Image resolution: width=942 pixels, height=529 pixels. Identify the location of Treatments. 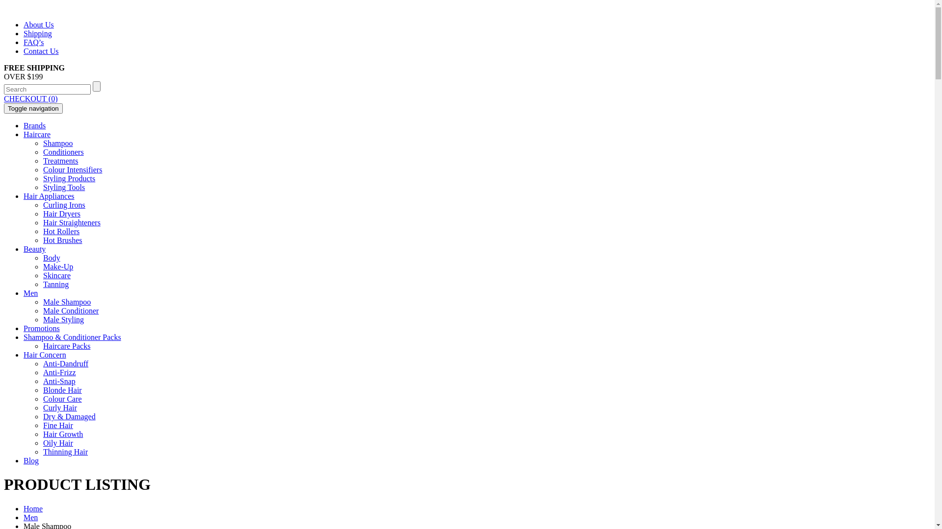
(61, 161).